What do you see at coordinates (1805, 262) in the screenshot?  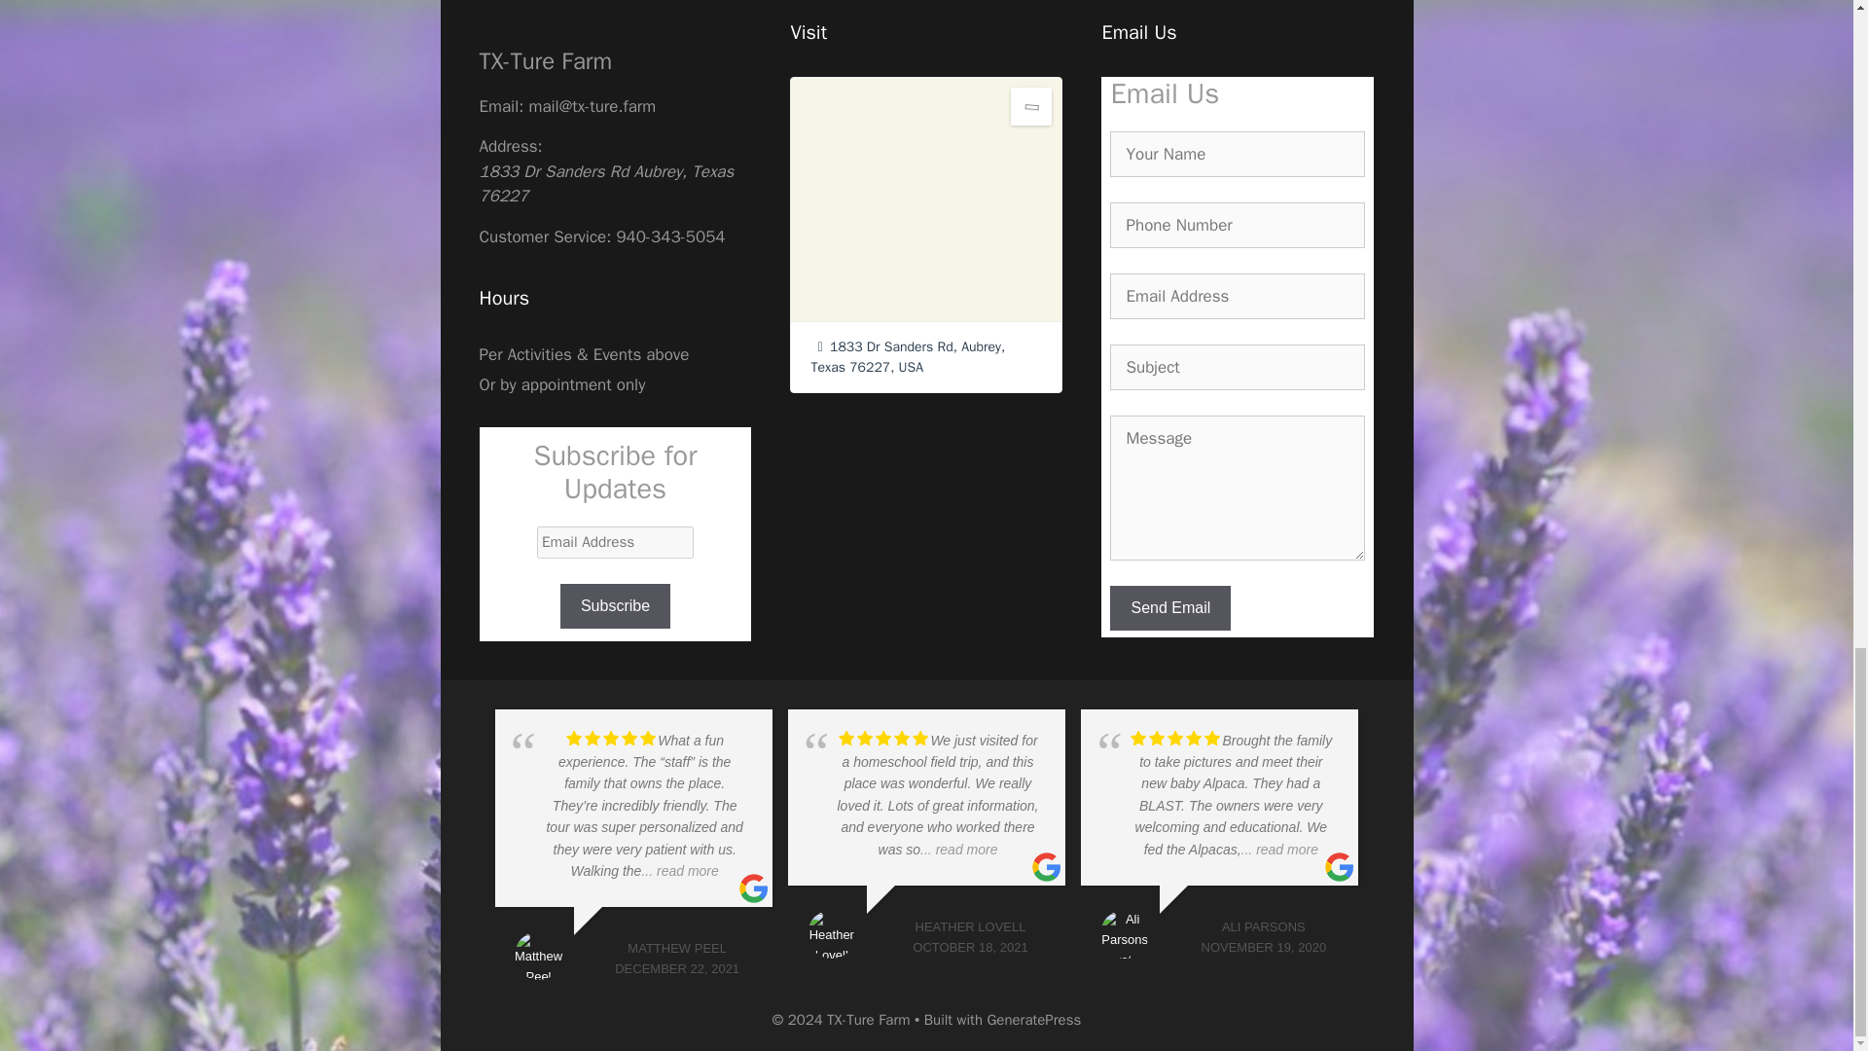 I see `Scroll back to top` at bounding box center [1805, 262].